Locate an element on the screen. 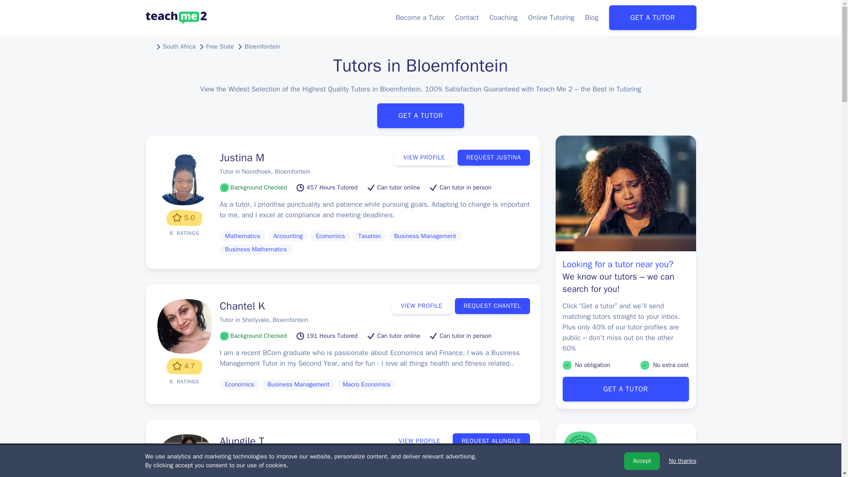 This screenshot has height=477, width=848. REQUEST JUSTINA is located at coordinates (494, 157).